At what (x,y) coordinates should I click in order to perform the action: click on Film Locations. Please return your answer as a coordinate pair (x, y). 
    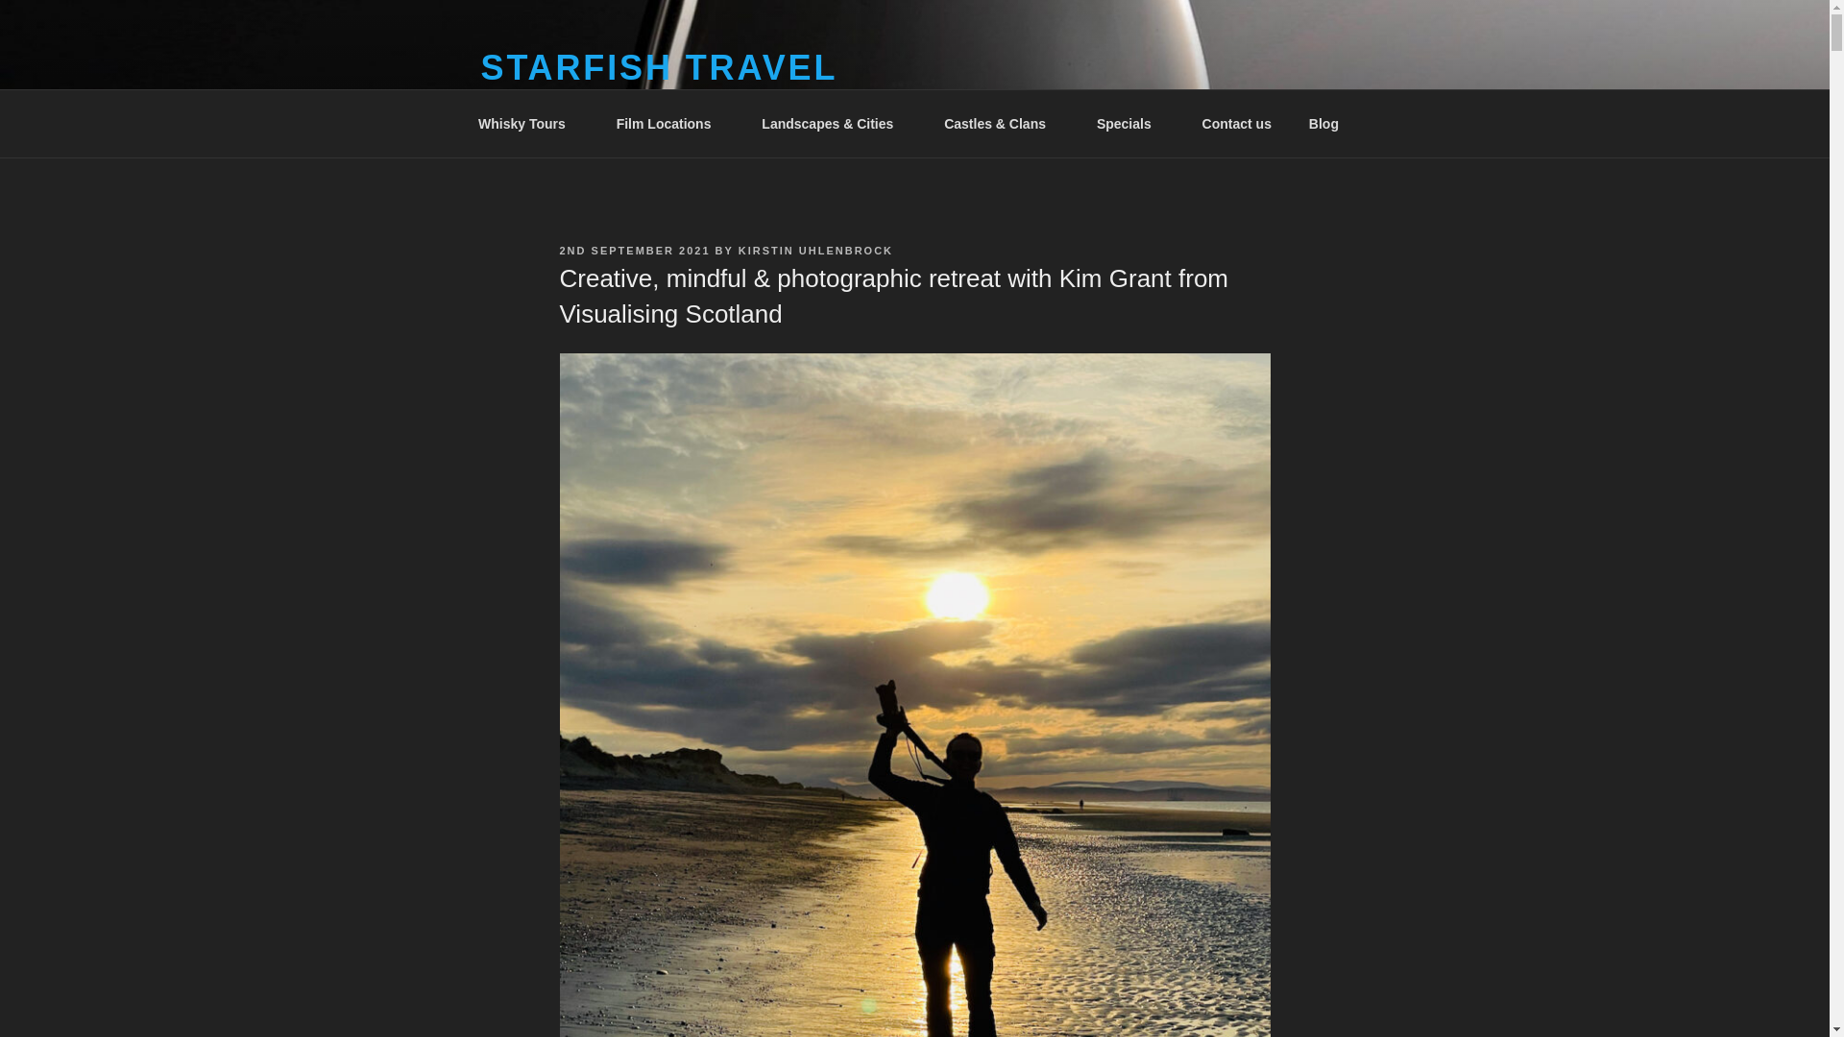
    Looking at the image, I should click on (670, 123).